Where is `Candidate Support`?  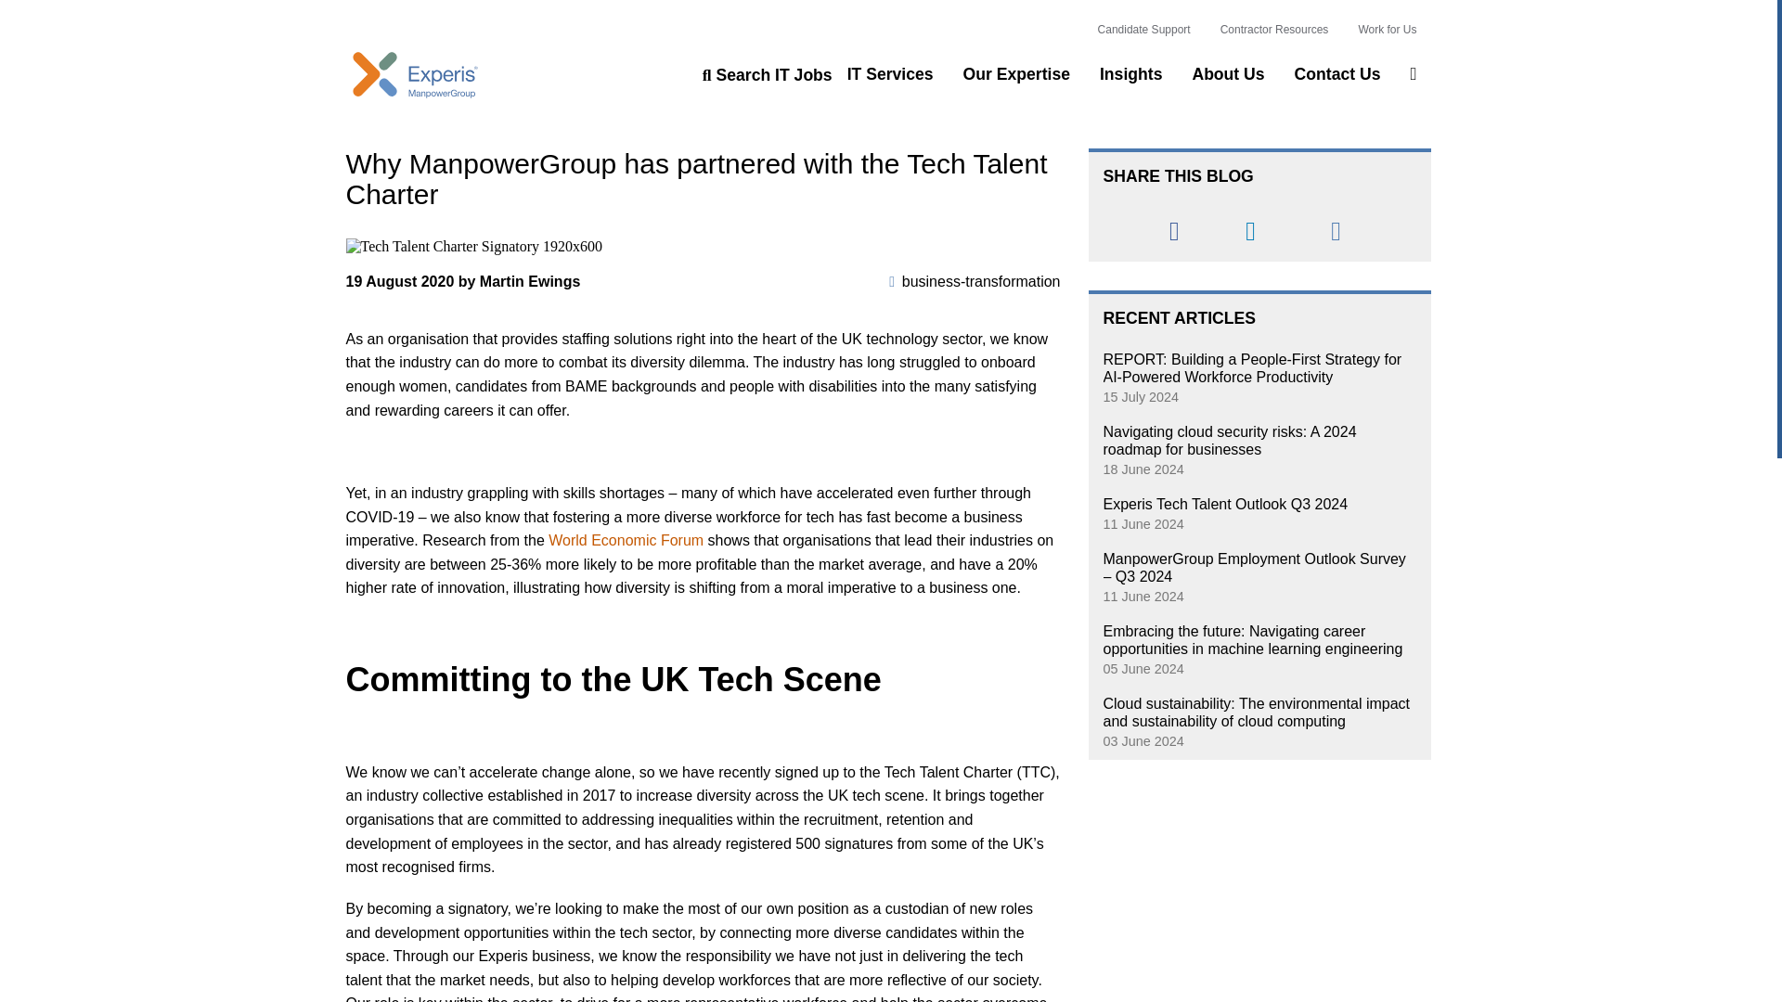
Candidate Support is located at coordinates (1143, 29).